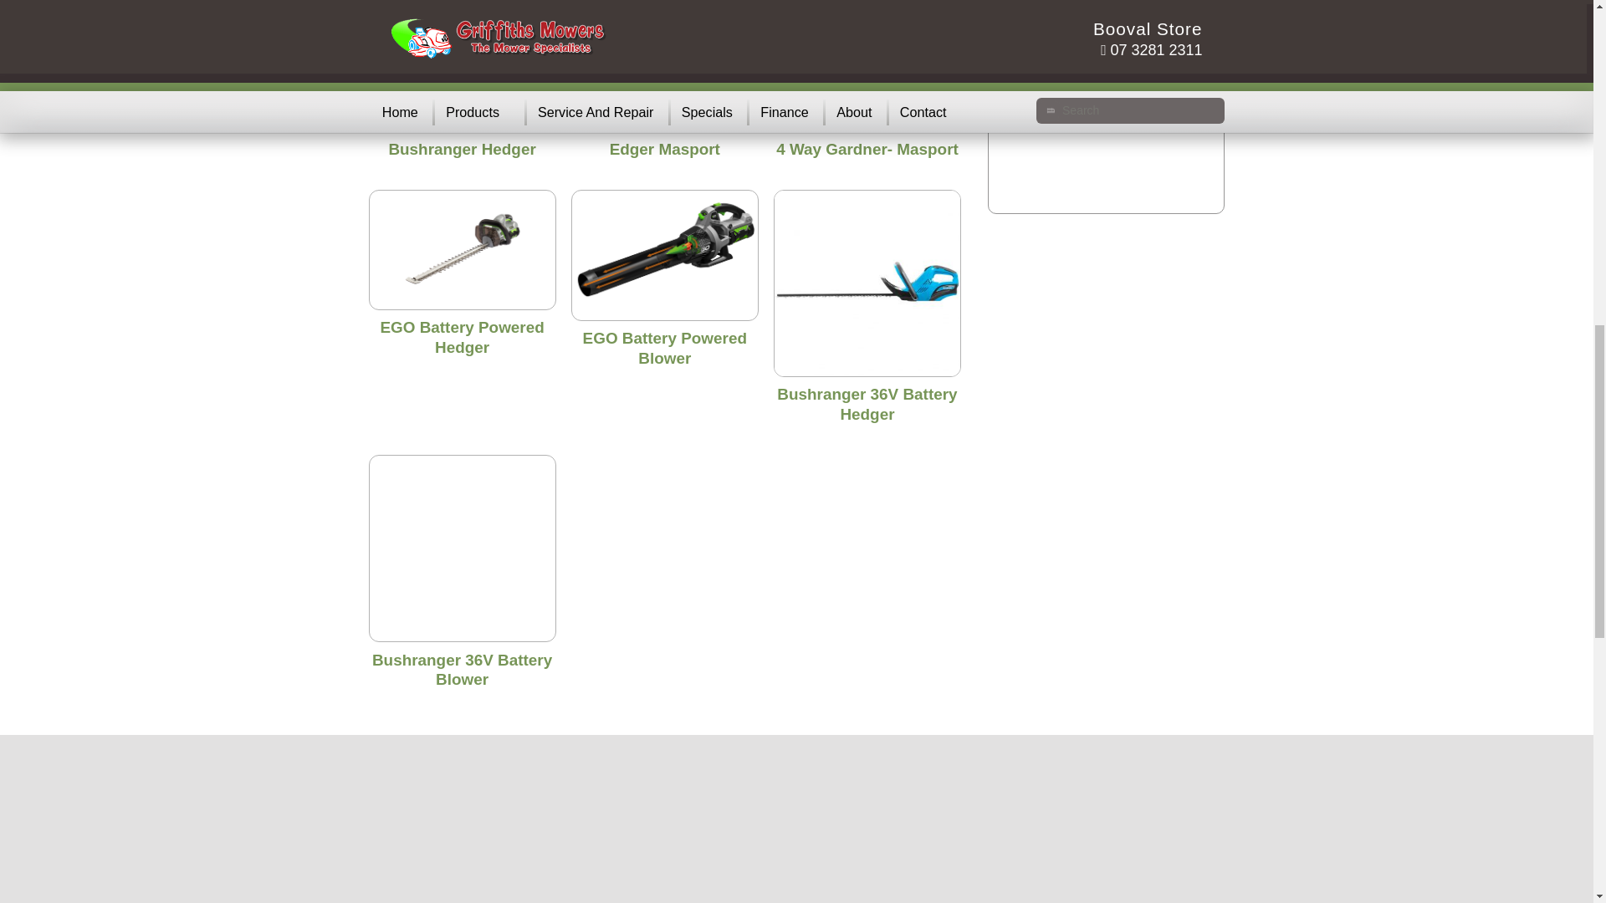  What do you see at coordinates (462, 149) in the screenshot?
I see `Bushranger Hedger` at bounding box center [462, 149].